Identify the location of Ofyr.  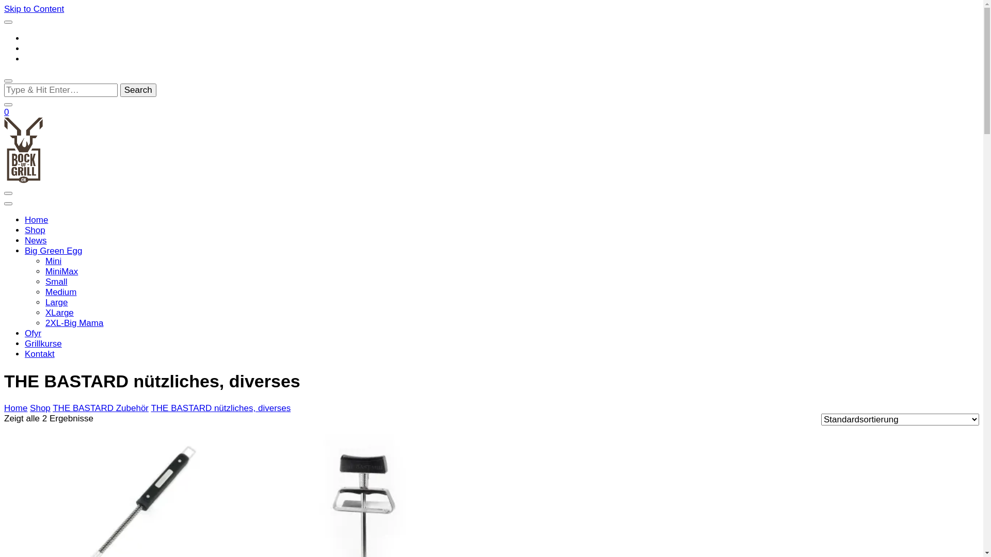
(33, 333).